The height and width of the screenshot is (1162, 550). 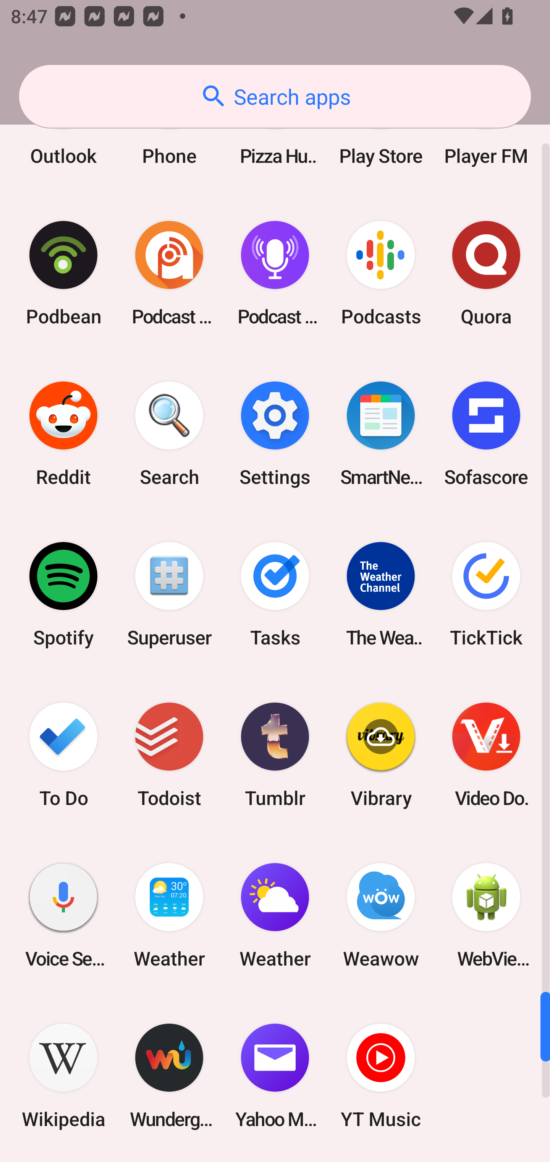 What do you see at coordinates (275, 273) in the screenshot?
I see `Podcast Player` at bounding box center [275, 273].